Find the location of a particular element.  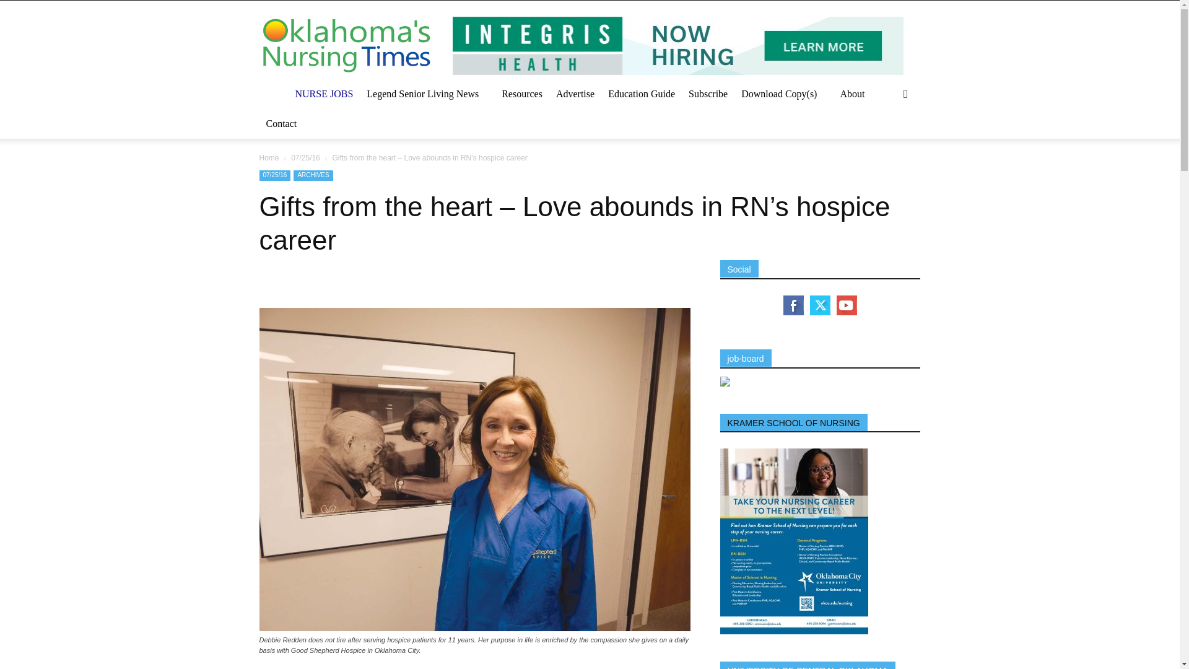

Resources is located at coordinates (521, 94).